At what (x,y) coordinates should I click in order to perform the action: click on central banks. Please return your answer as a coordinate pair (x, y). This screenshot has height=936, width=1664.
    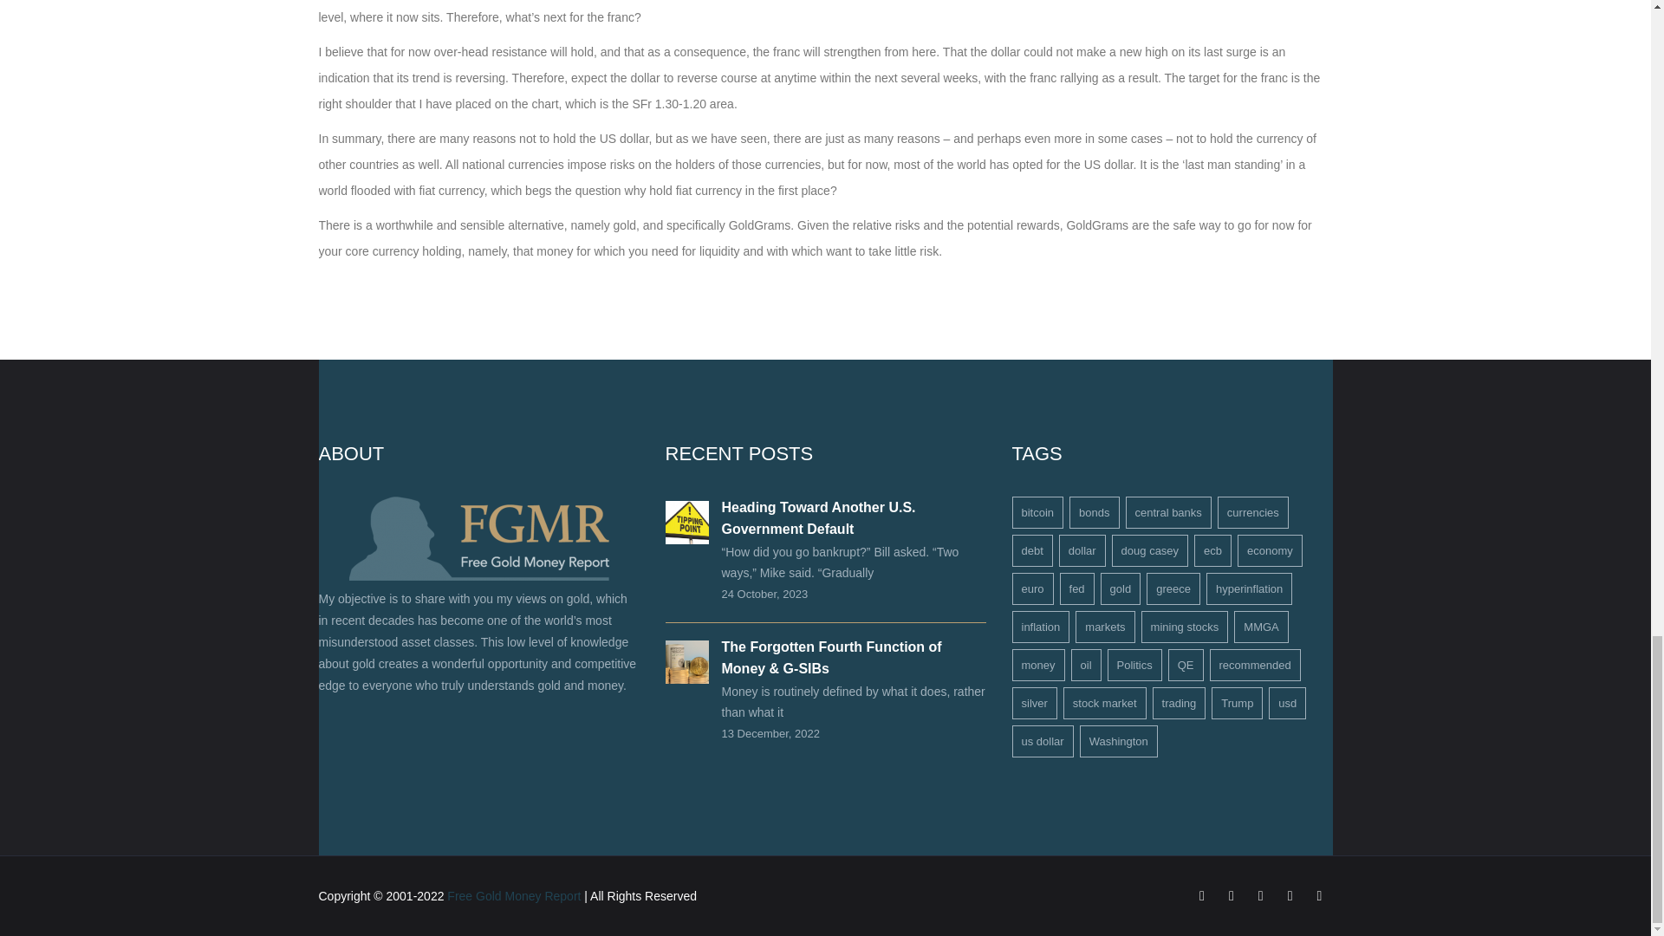
    Looking at the image, I should click on (1167, 513).